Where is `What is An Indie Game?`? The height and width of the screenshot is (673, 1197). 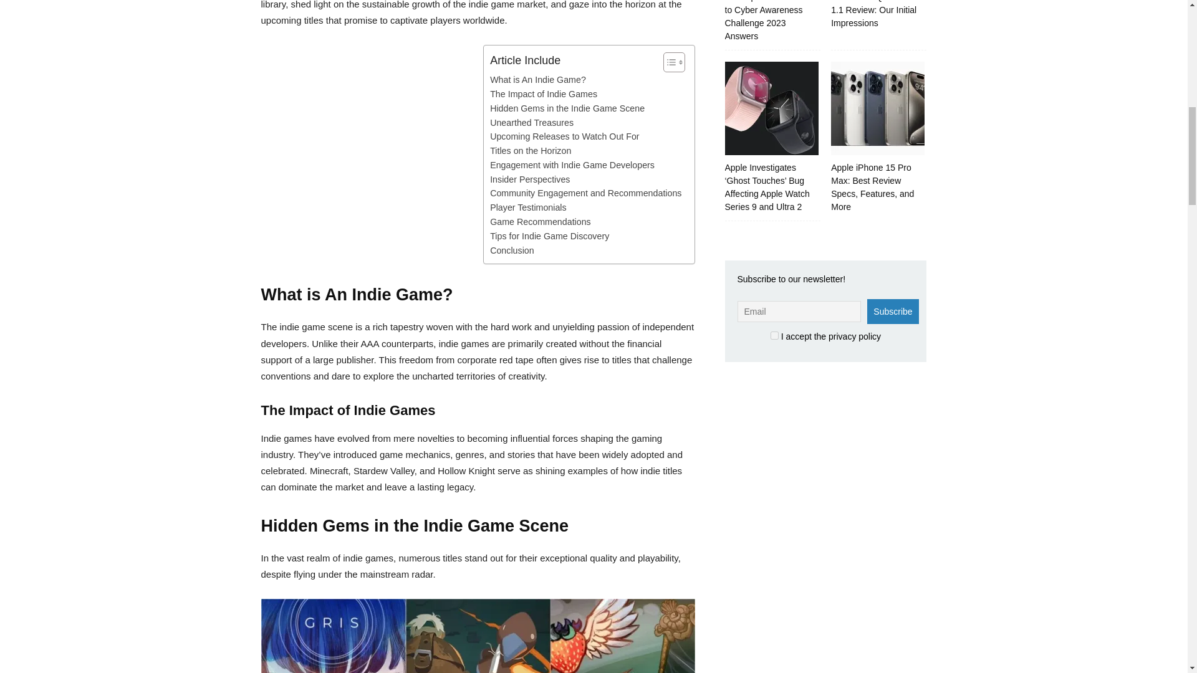
What is An Indie Game? is located at coordinates (537, 80).